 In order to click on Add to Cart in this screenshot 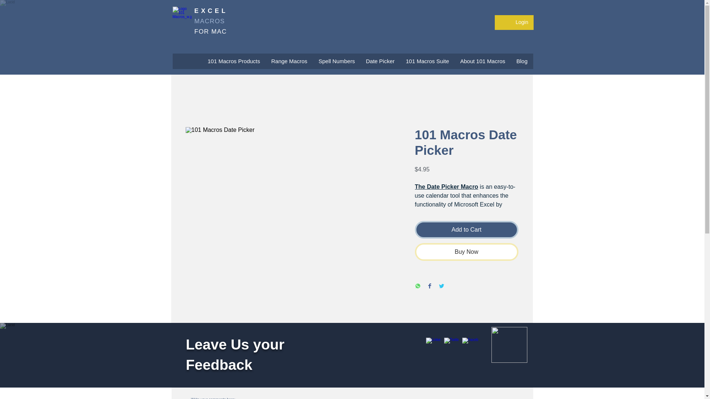, I will do `click(466, 230)`.